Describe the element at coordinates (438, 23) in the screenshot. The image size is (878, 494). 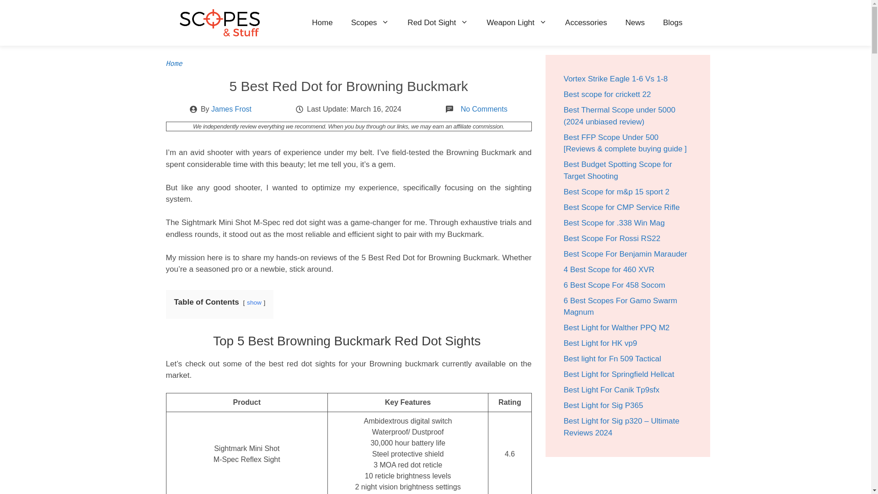
I see `Red Dot Sight` at that location.